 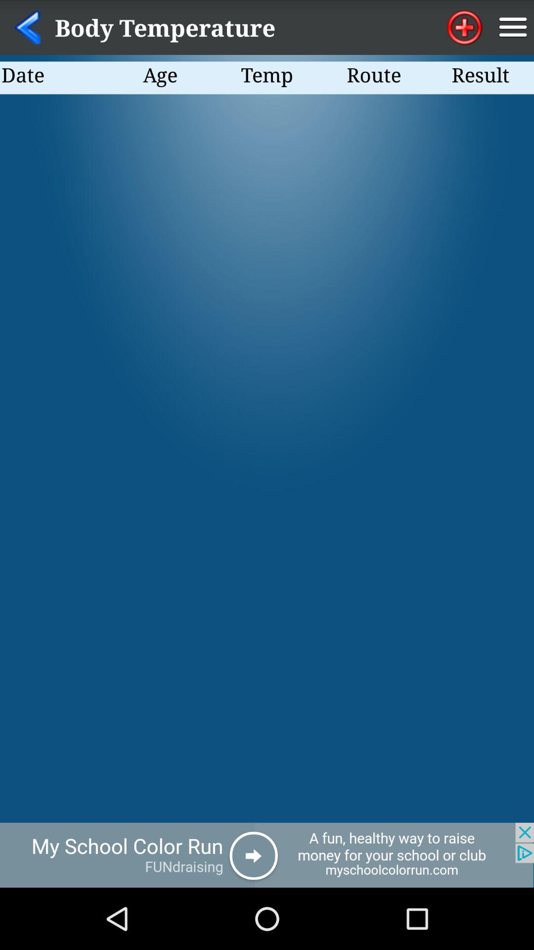 I want to click on it is go previous page element, so click(x=28, y=28).